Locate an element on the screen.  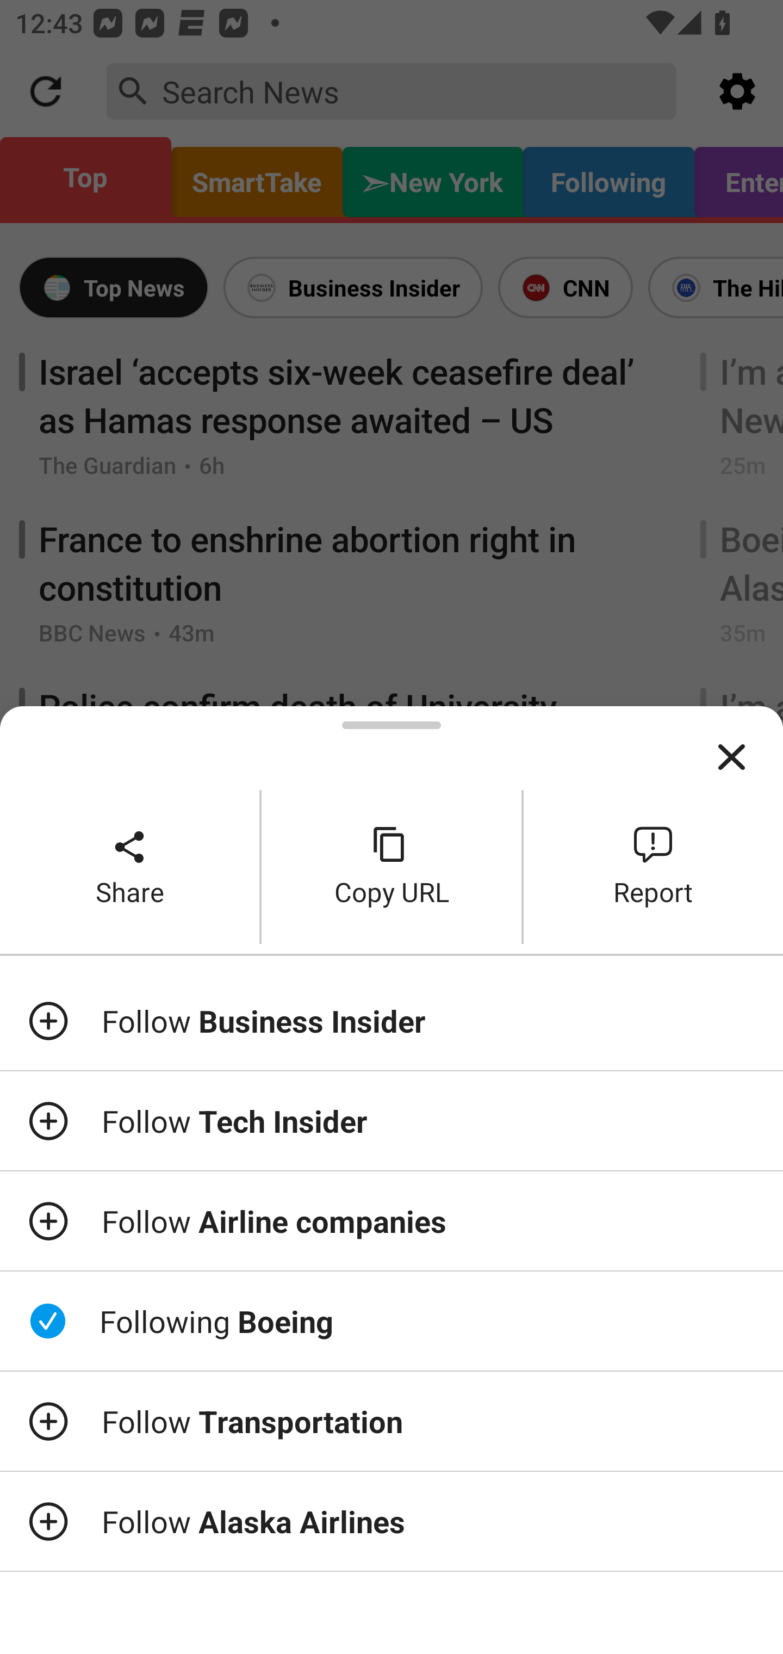
Follow Airline companies is located at coordinates (391, 1220).